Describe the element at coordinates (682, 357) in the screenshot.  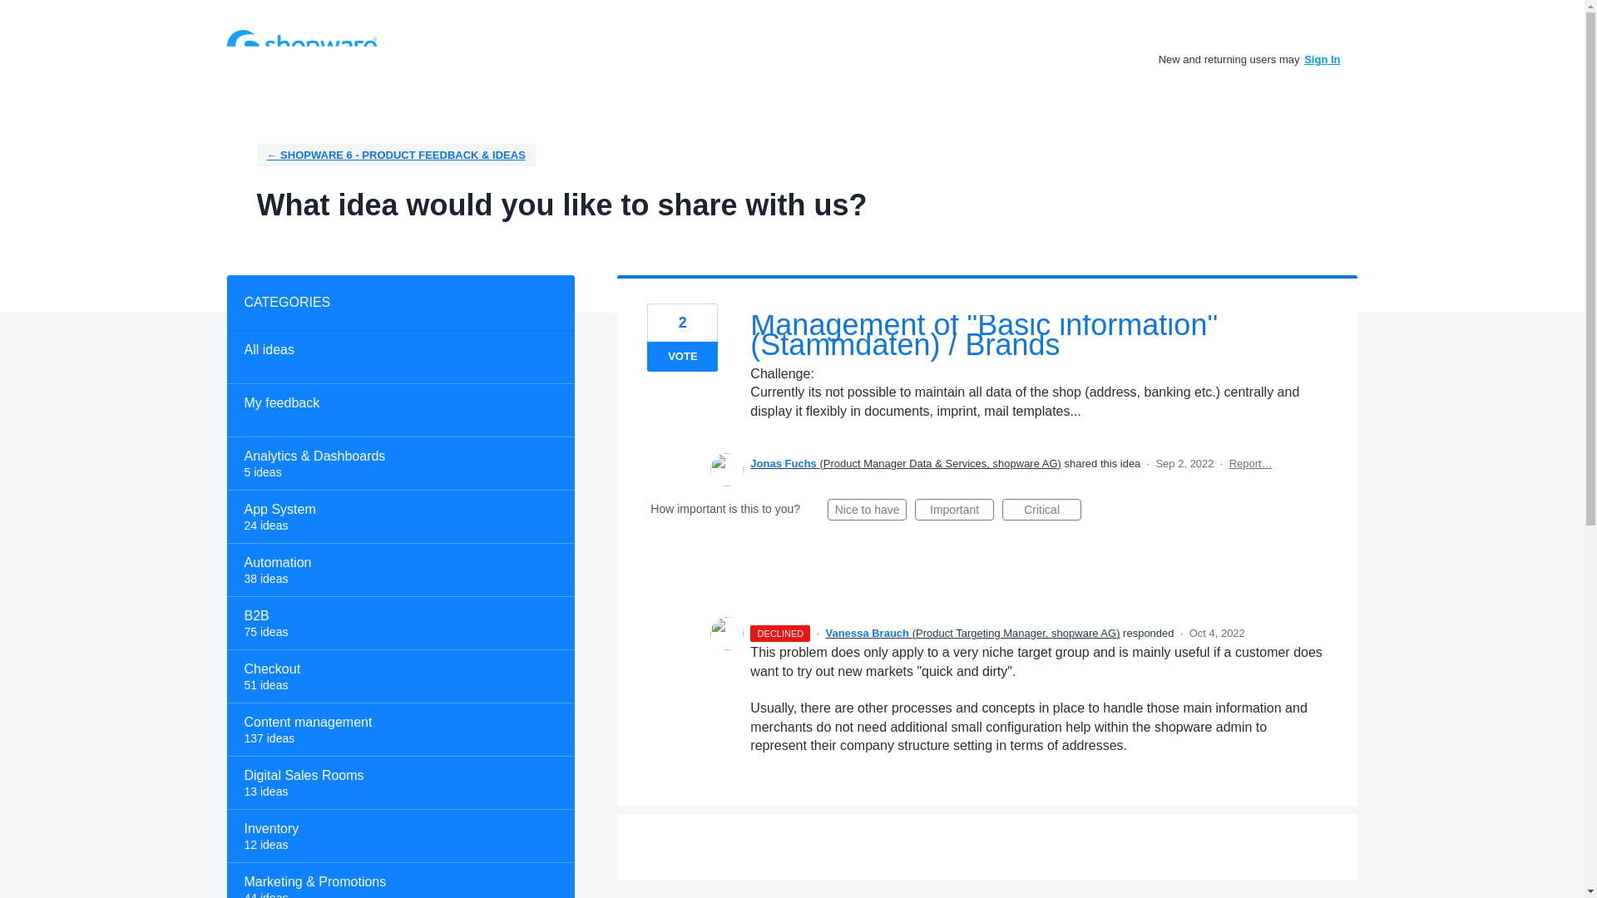
I see `VOTE` at that location.